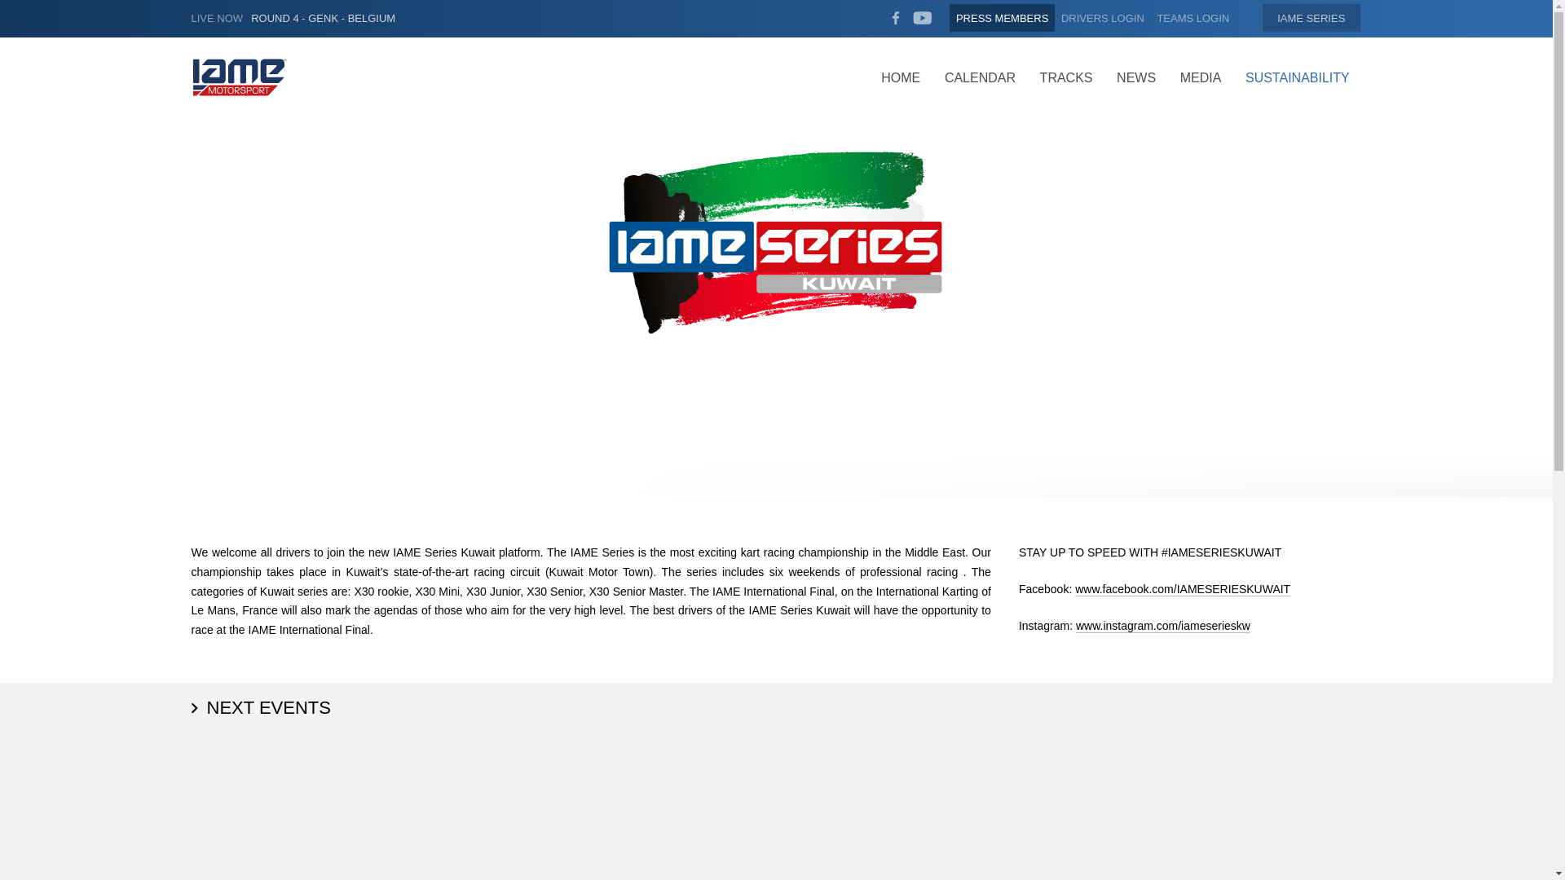  Describe the element at coordinates (1102, 18) in the screenshot. I see `DRIVERS LOGIN` at that location.